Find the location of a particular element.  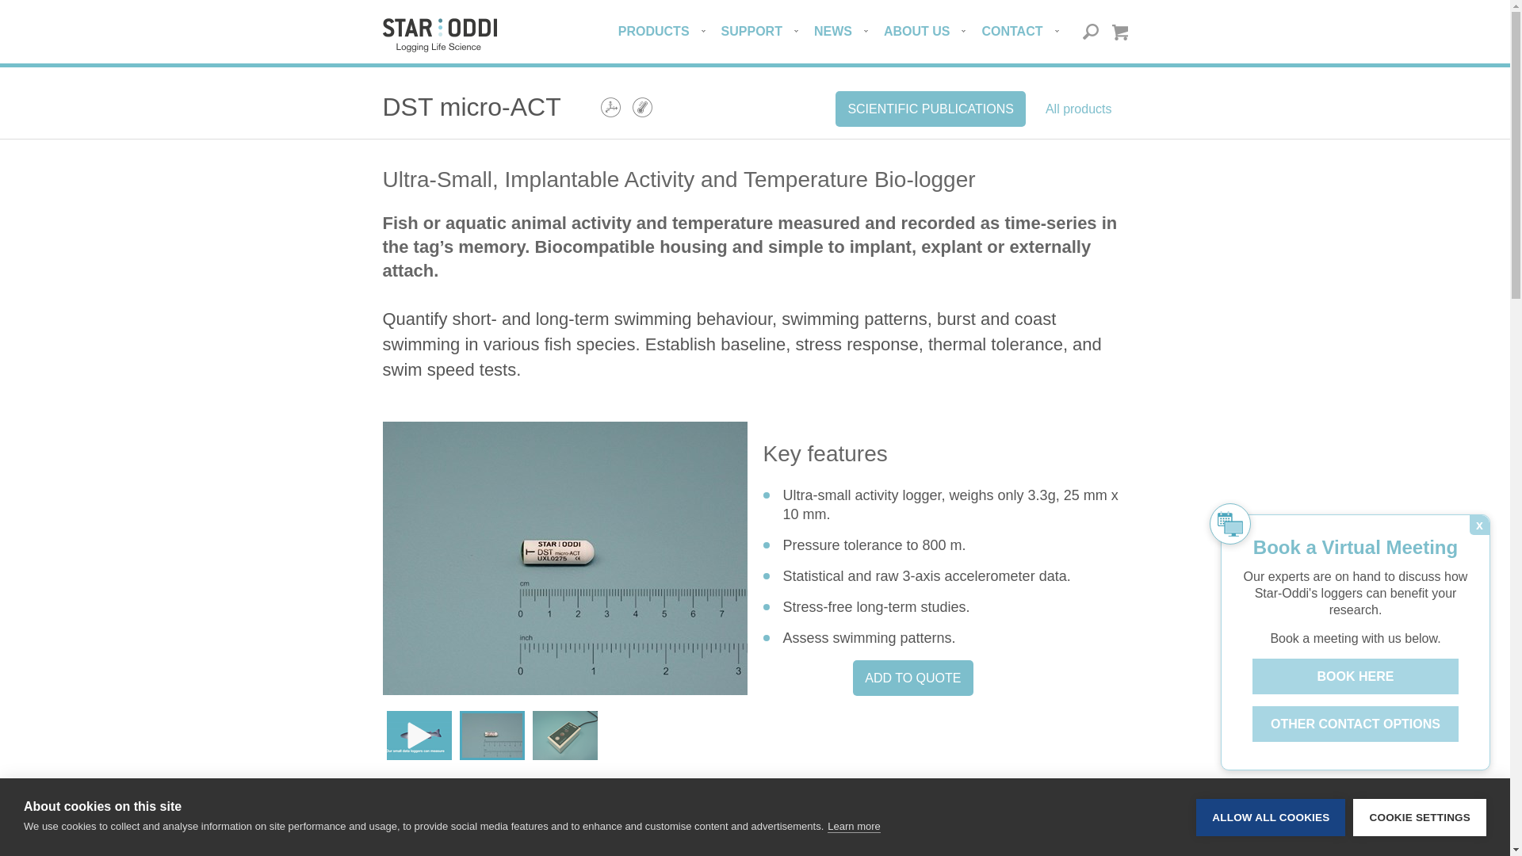

COOKIE SETTINGS is located at coordinates (1419, 853).